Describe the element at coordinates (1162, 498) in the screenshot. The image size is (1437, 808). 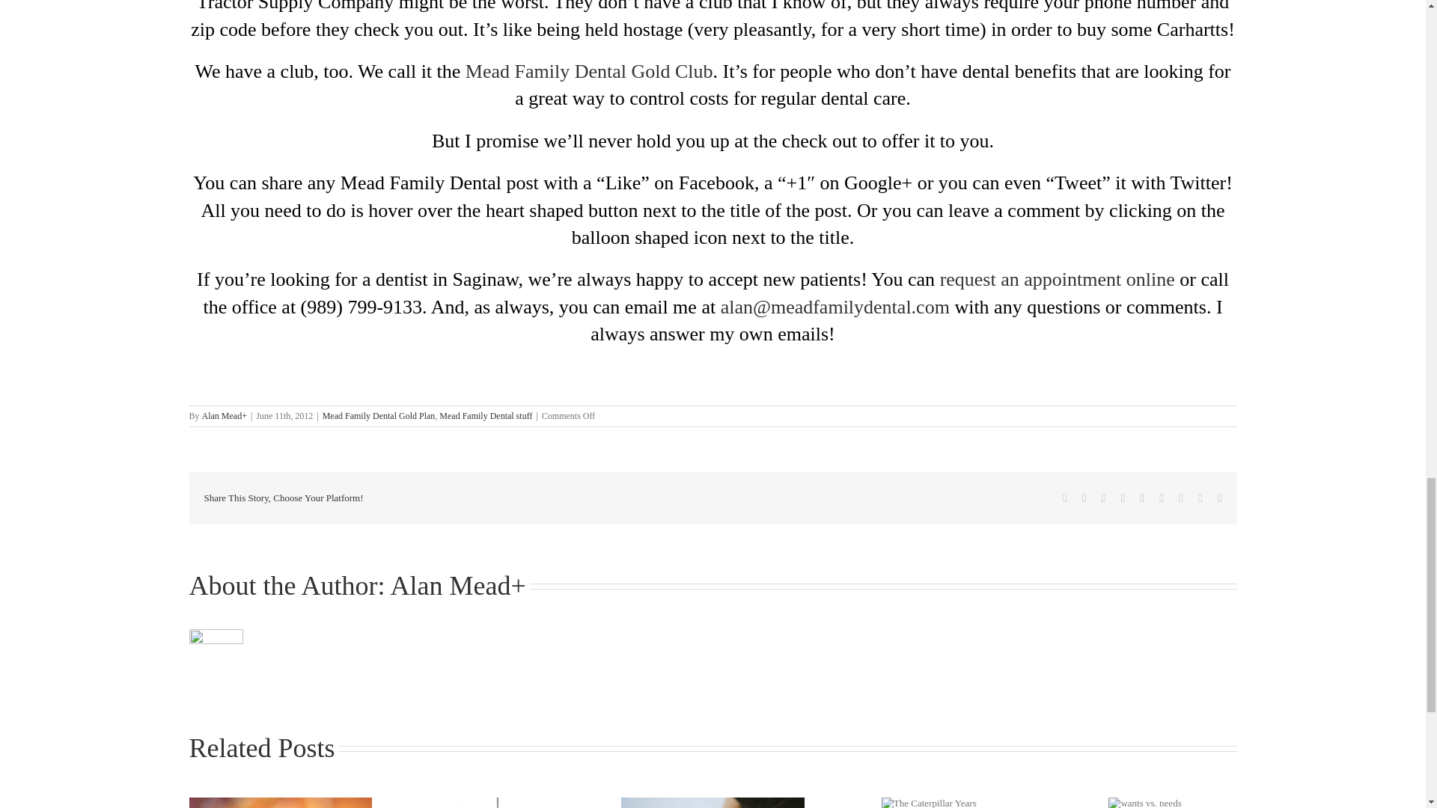
I see `Tumblr` at that location.